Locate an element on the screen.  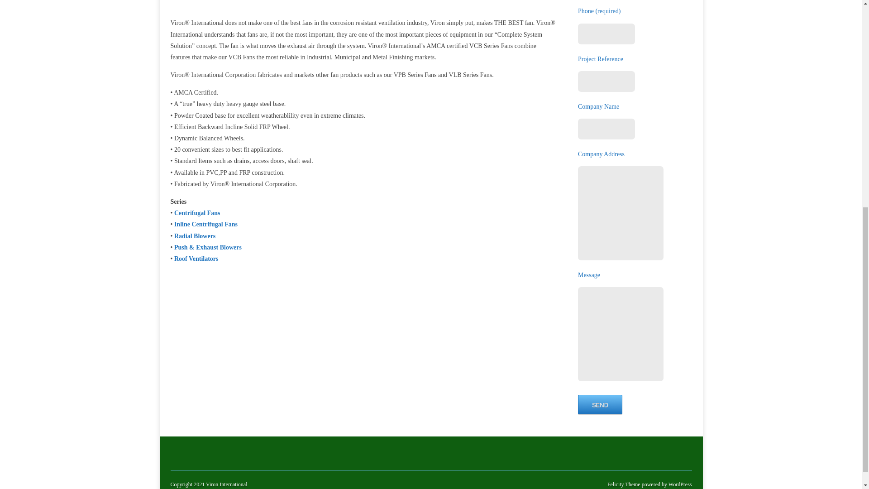
Felicity Theme is located at coordinates (624, 484).